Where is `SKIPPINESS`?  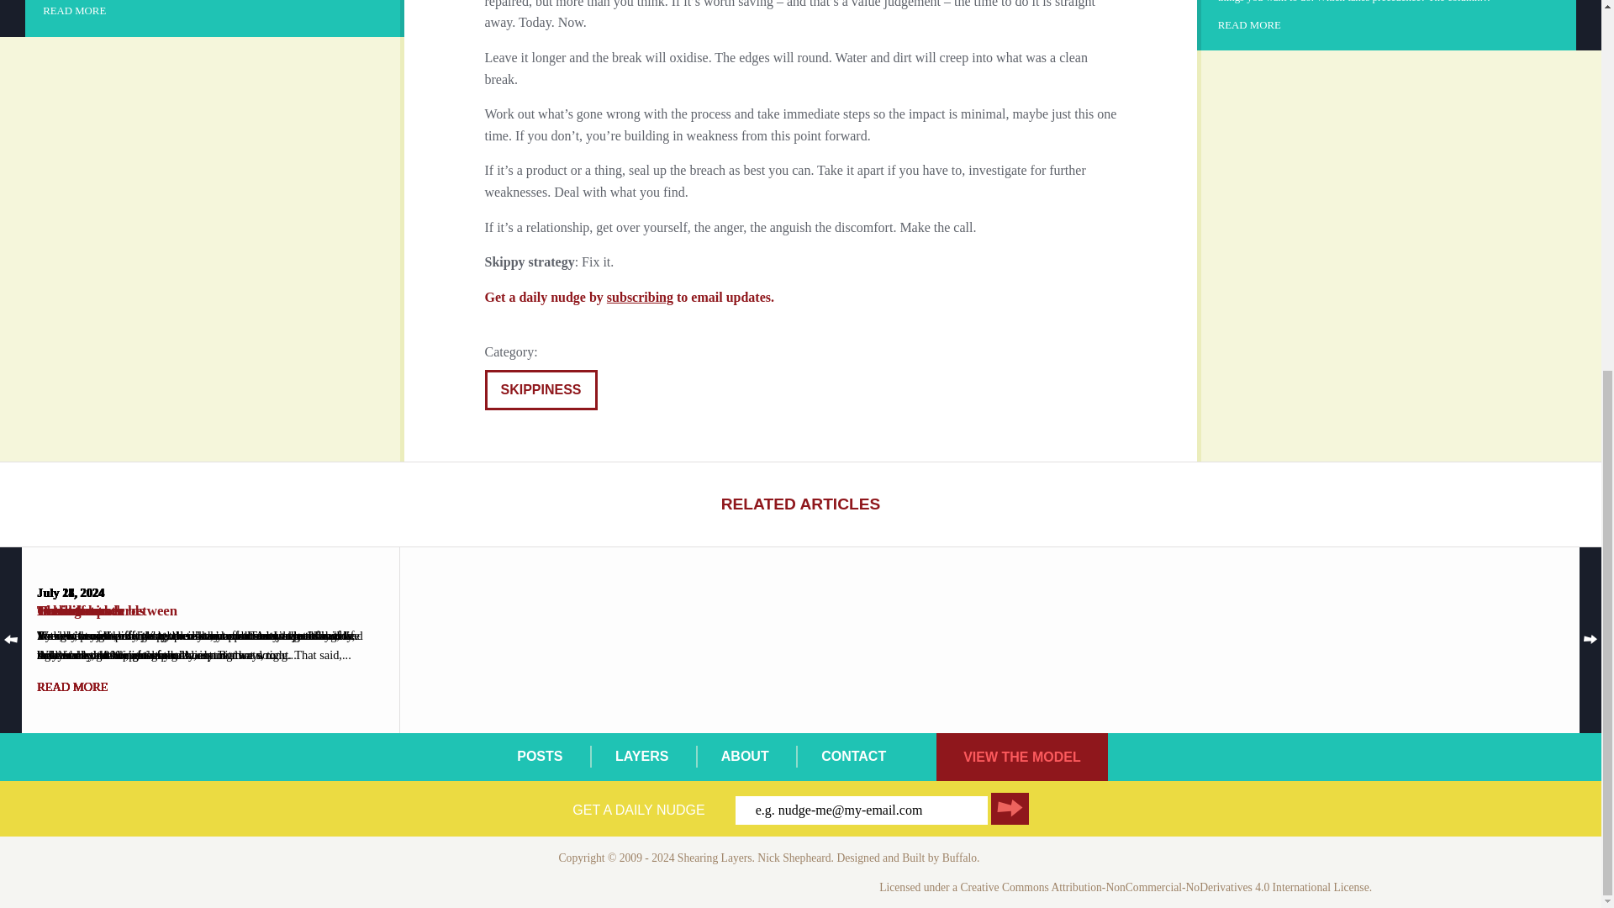 SKIPPINESS is located at coordinates (541, 390).